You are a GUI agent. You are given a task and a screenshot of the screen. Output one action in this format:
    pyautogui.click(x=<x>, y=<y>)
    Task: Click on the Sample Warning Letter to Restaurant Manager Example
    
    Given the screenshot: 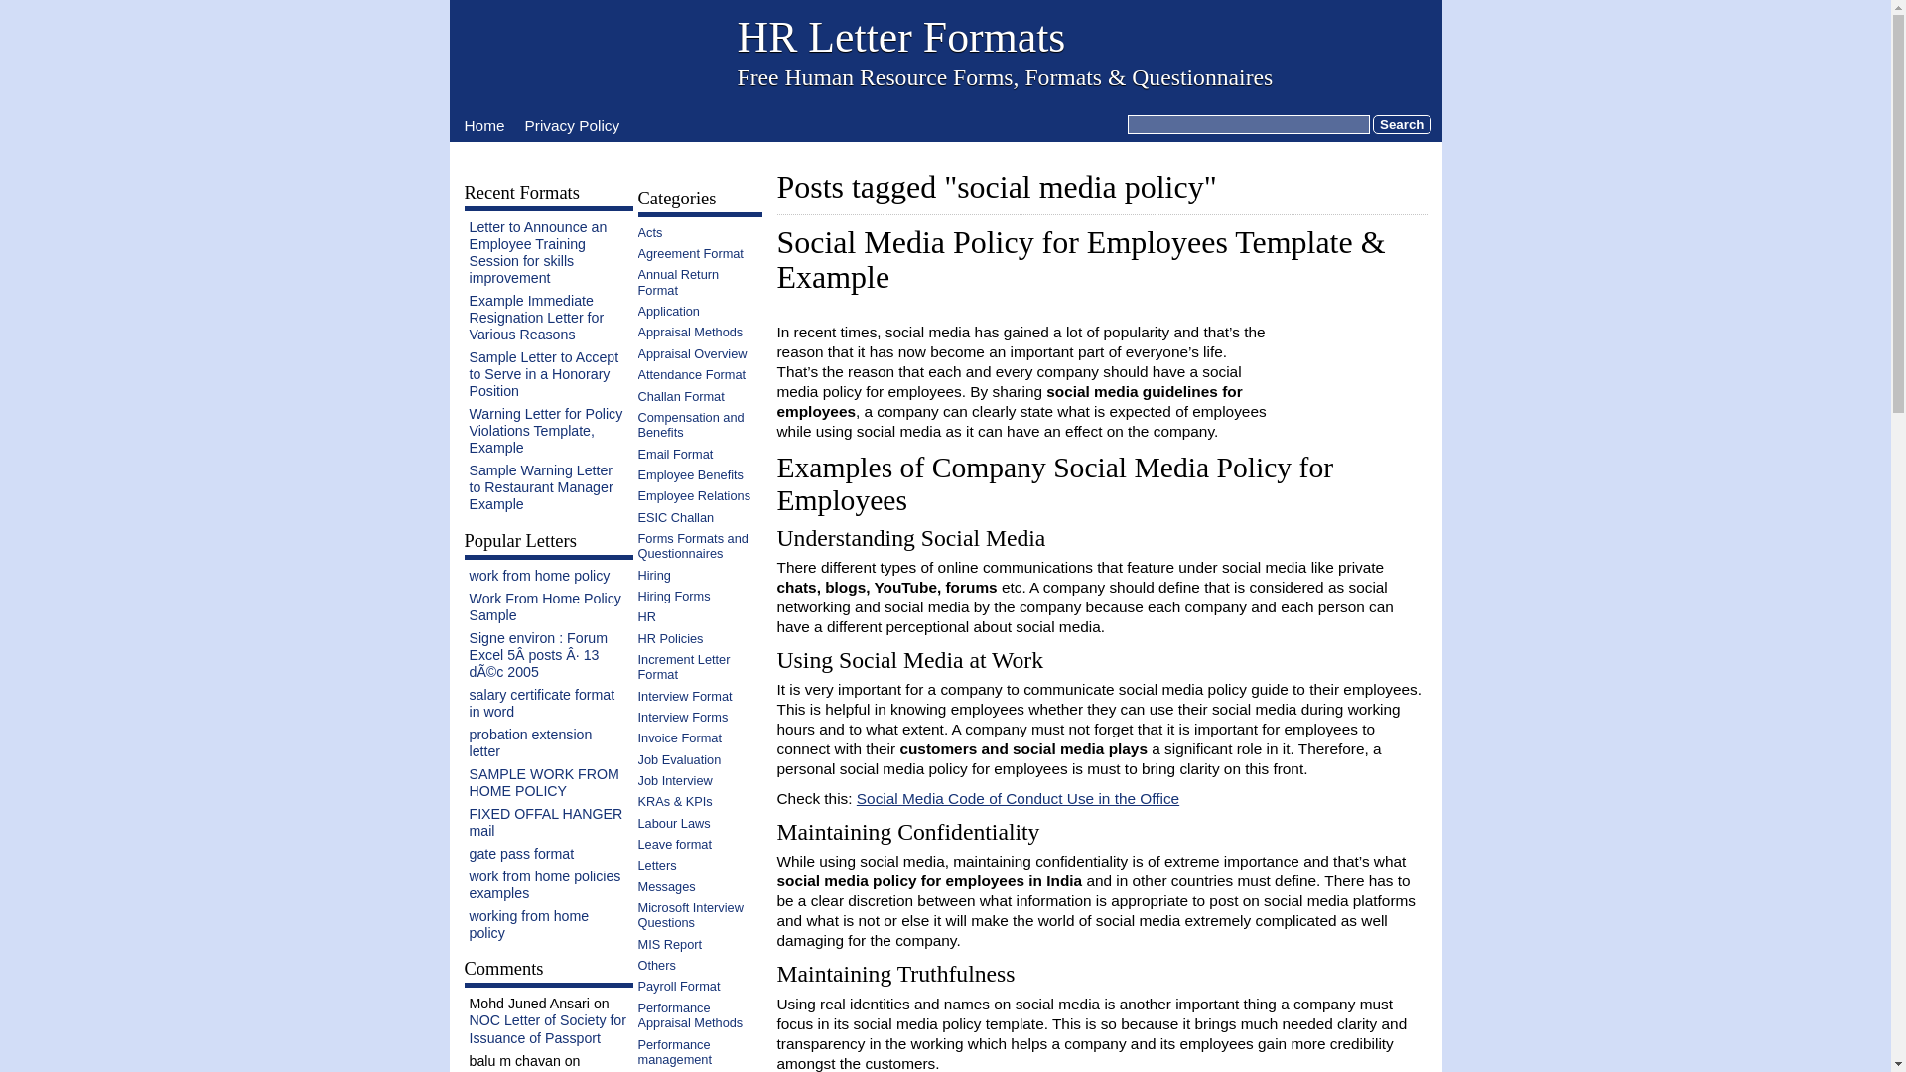 What is the action you would take?
    pyautogui.click(x=540, y=486)
    